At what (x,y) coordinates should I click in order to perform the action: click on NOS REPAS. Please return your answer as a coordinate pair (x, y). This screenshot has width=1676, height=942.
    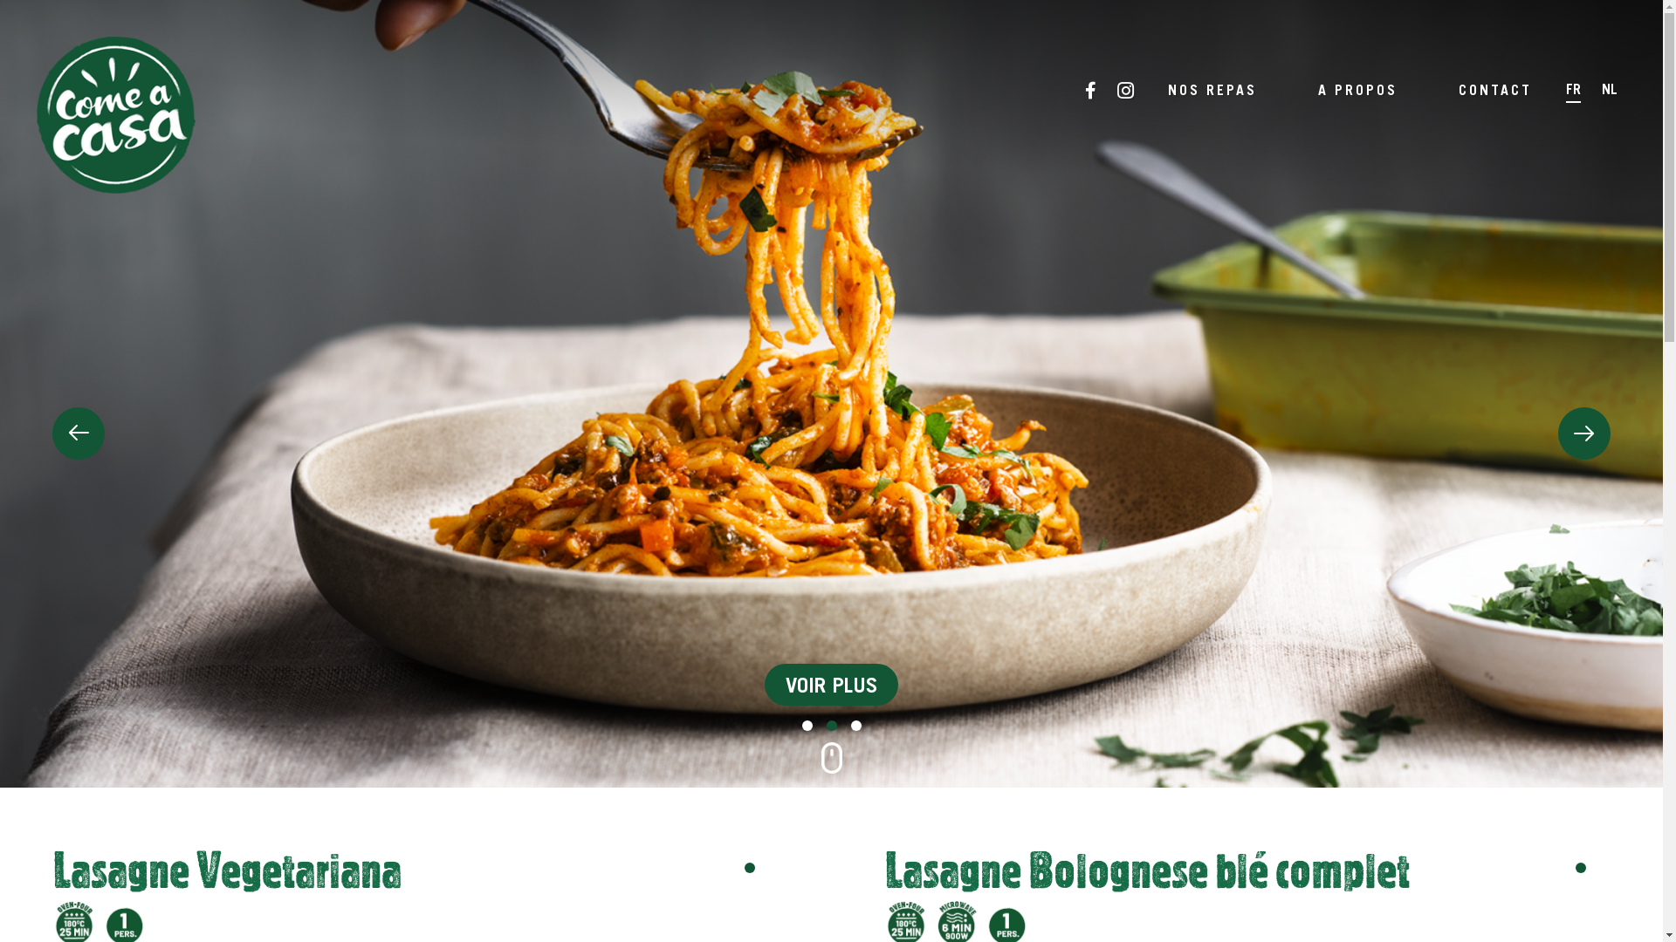
    Looking at the image, I should click on (1212, 89).